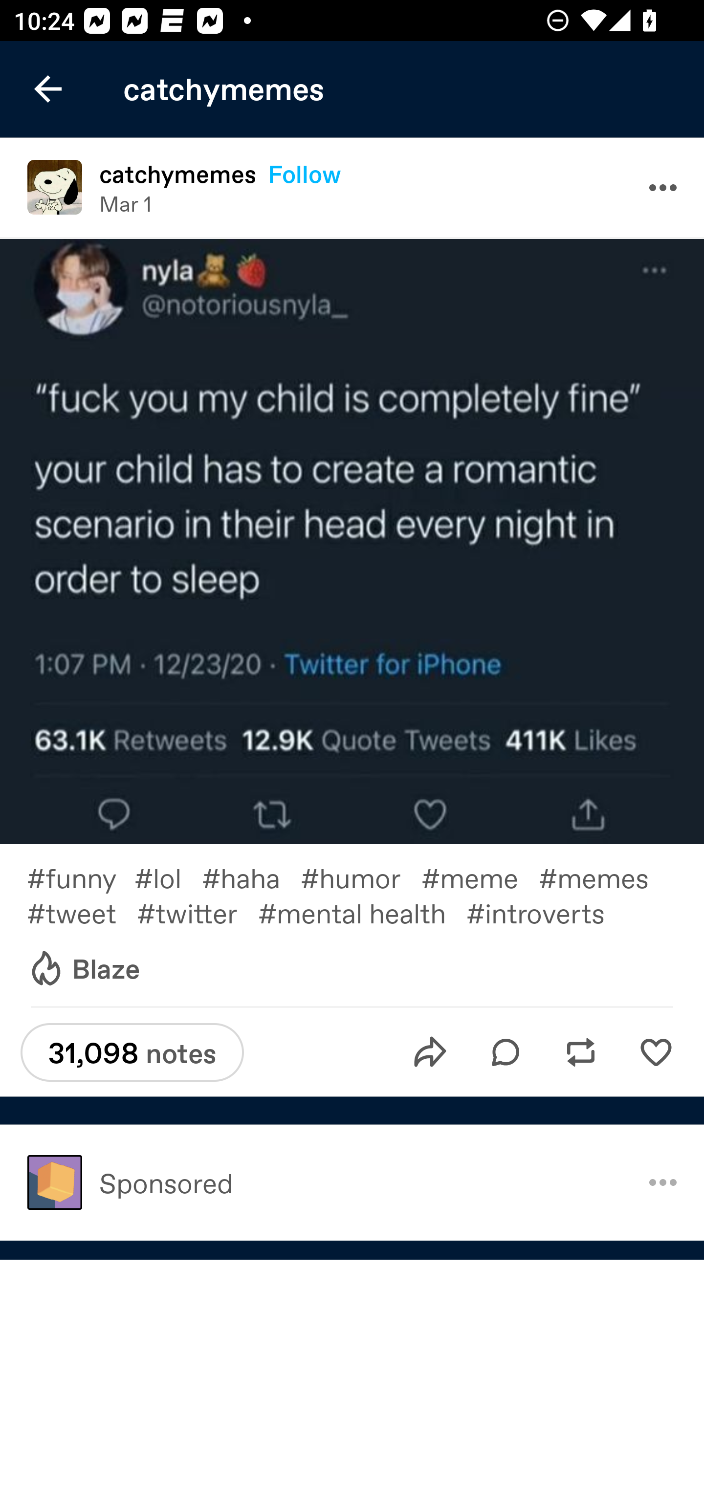 The image size is (704, 1486). I want to click on #mental health, so click(362, 912).